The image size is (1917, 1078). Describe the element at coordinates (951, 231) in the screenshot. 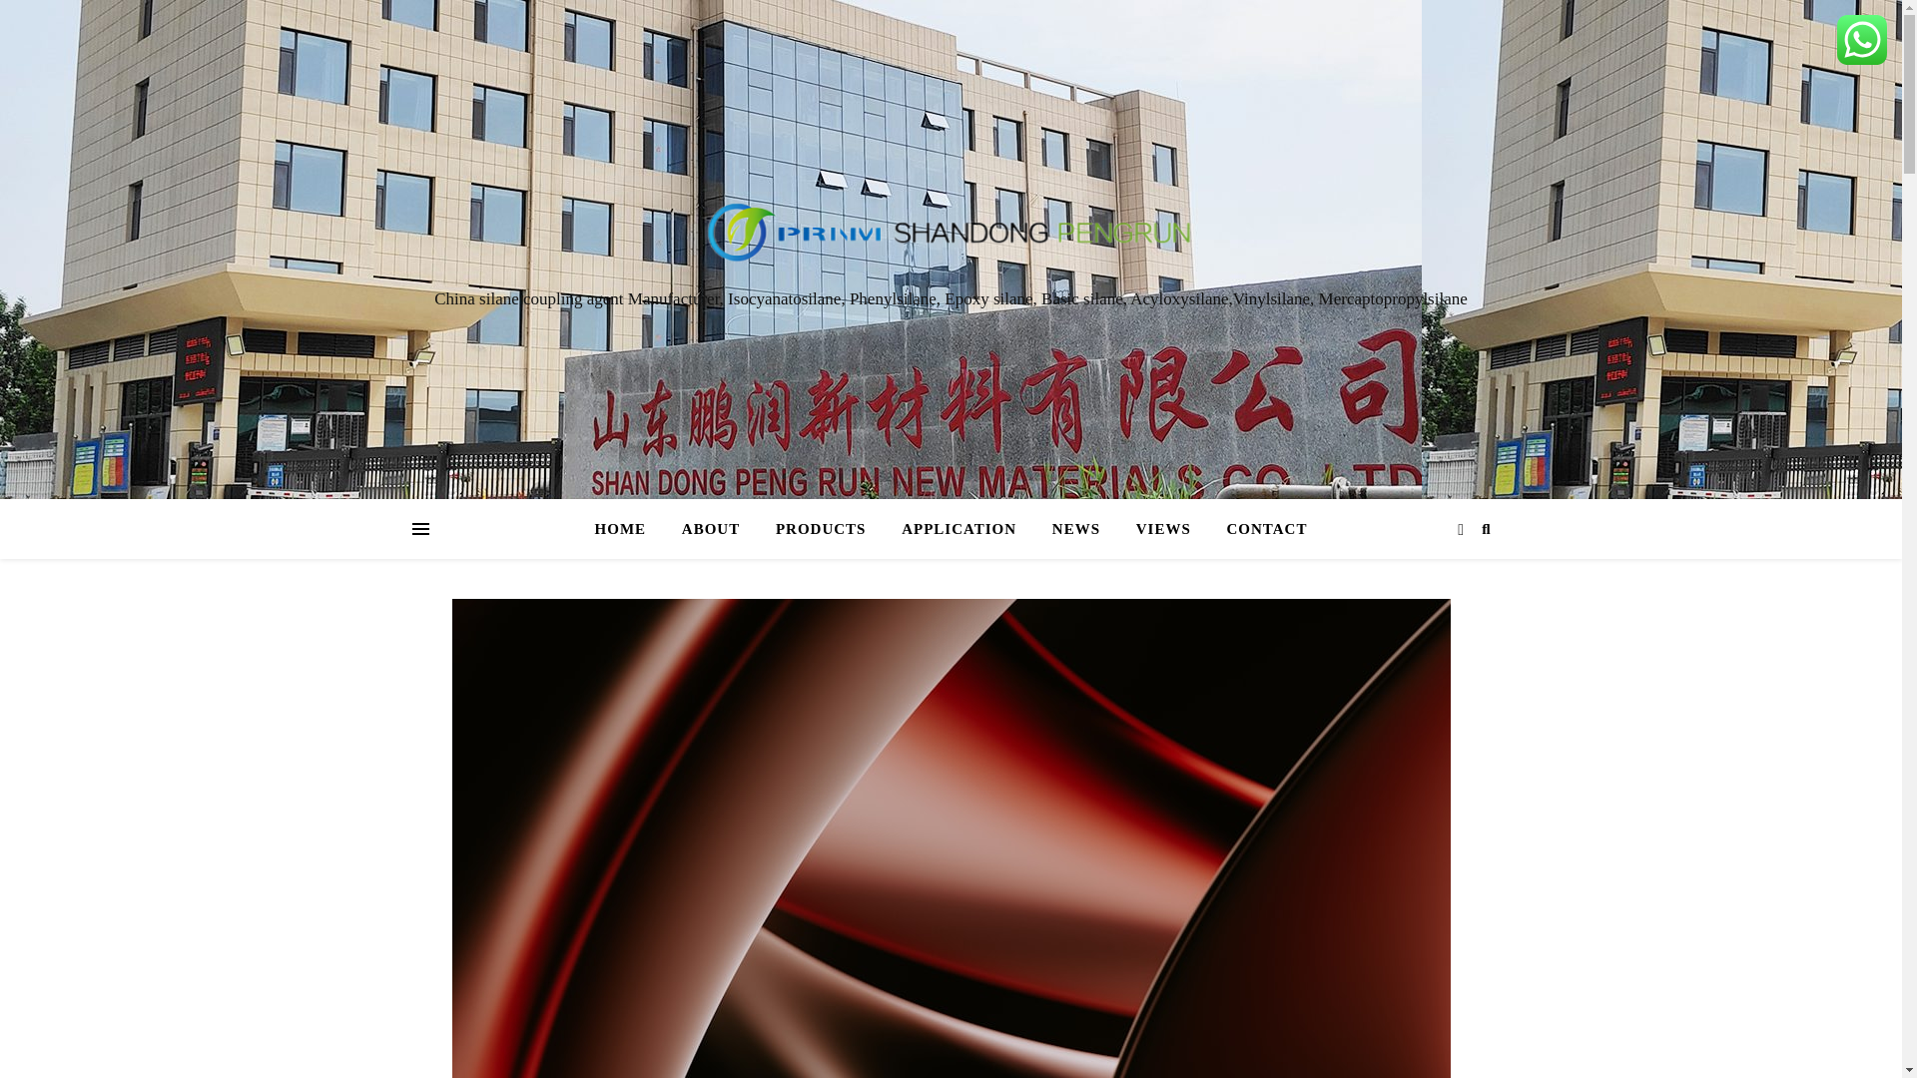

I see `Shandong Pengrun New Materials Co., Ltd.` at that location.